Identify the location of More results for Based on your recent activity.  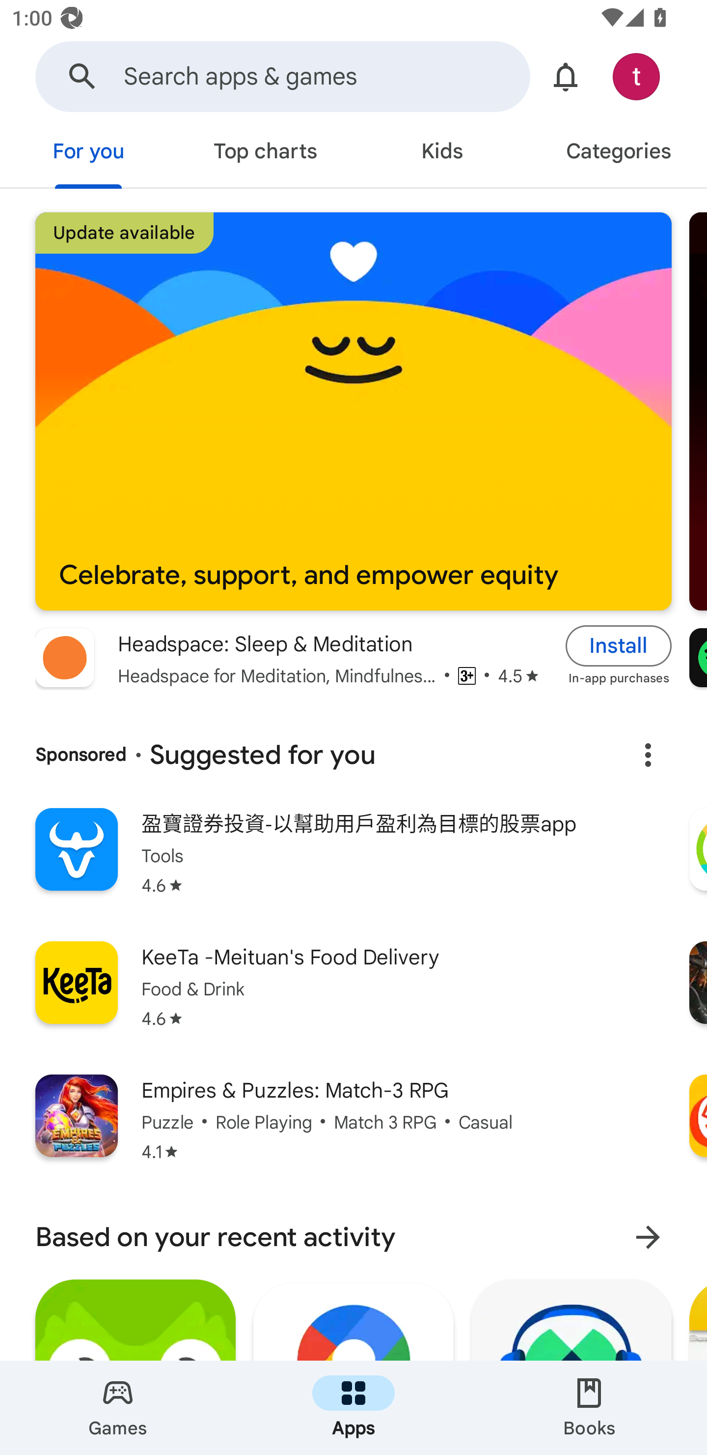
(648, 1237).